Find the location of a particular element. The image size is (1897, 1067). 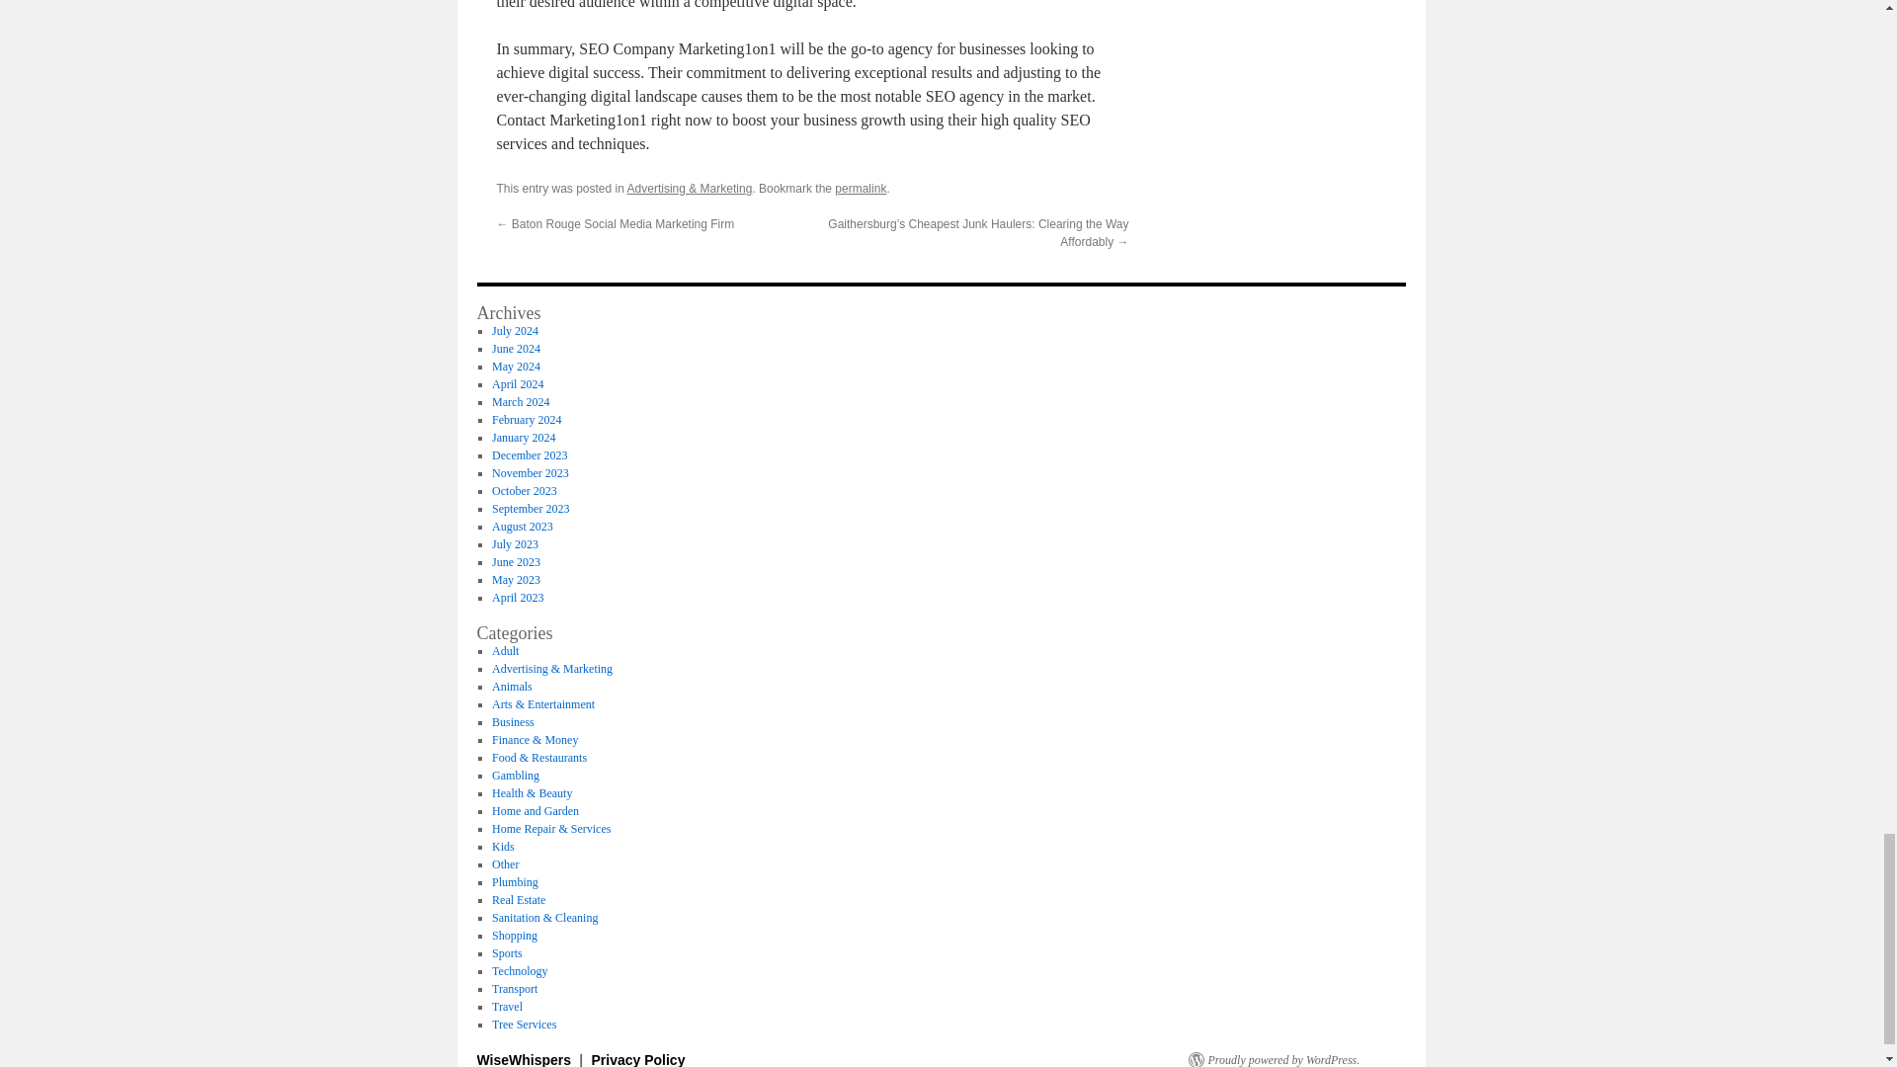

February 2024 is located at coordinates (526, 419).